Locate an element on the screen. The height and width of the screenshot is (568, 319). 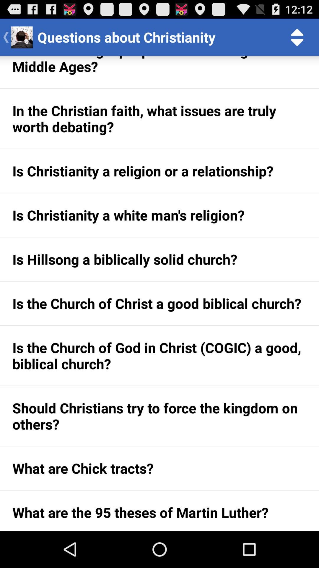
click the icon above the in the christian icon is located at coordinates (159, 72).